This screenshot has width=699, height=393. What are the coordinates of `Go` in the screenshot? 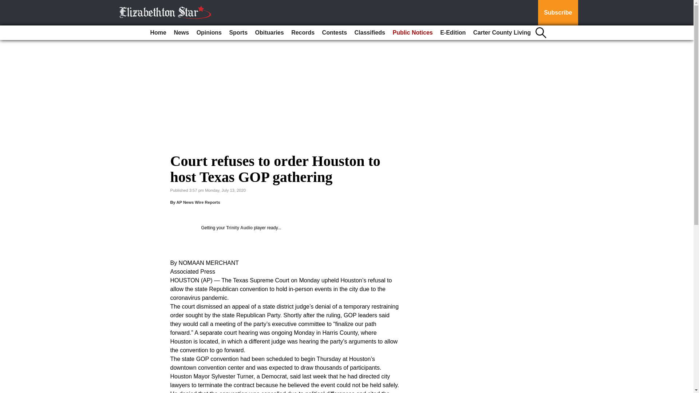 It's located at (7, 4).